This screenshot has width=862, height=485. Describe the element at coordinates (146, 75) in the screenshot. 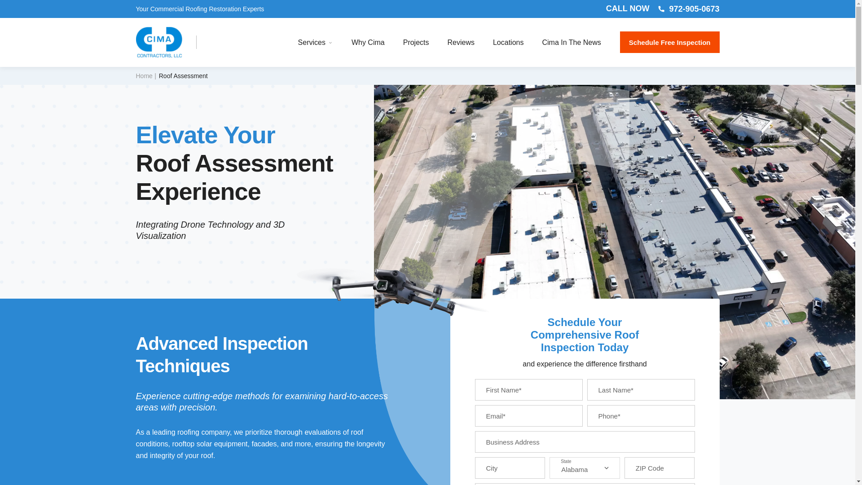

I see `Home` at that location.